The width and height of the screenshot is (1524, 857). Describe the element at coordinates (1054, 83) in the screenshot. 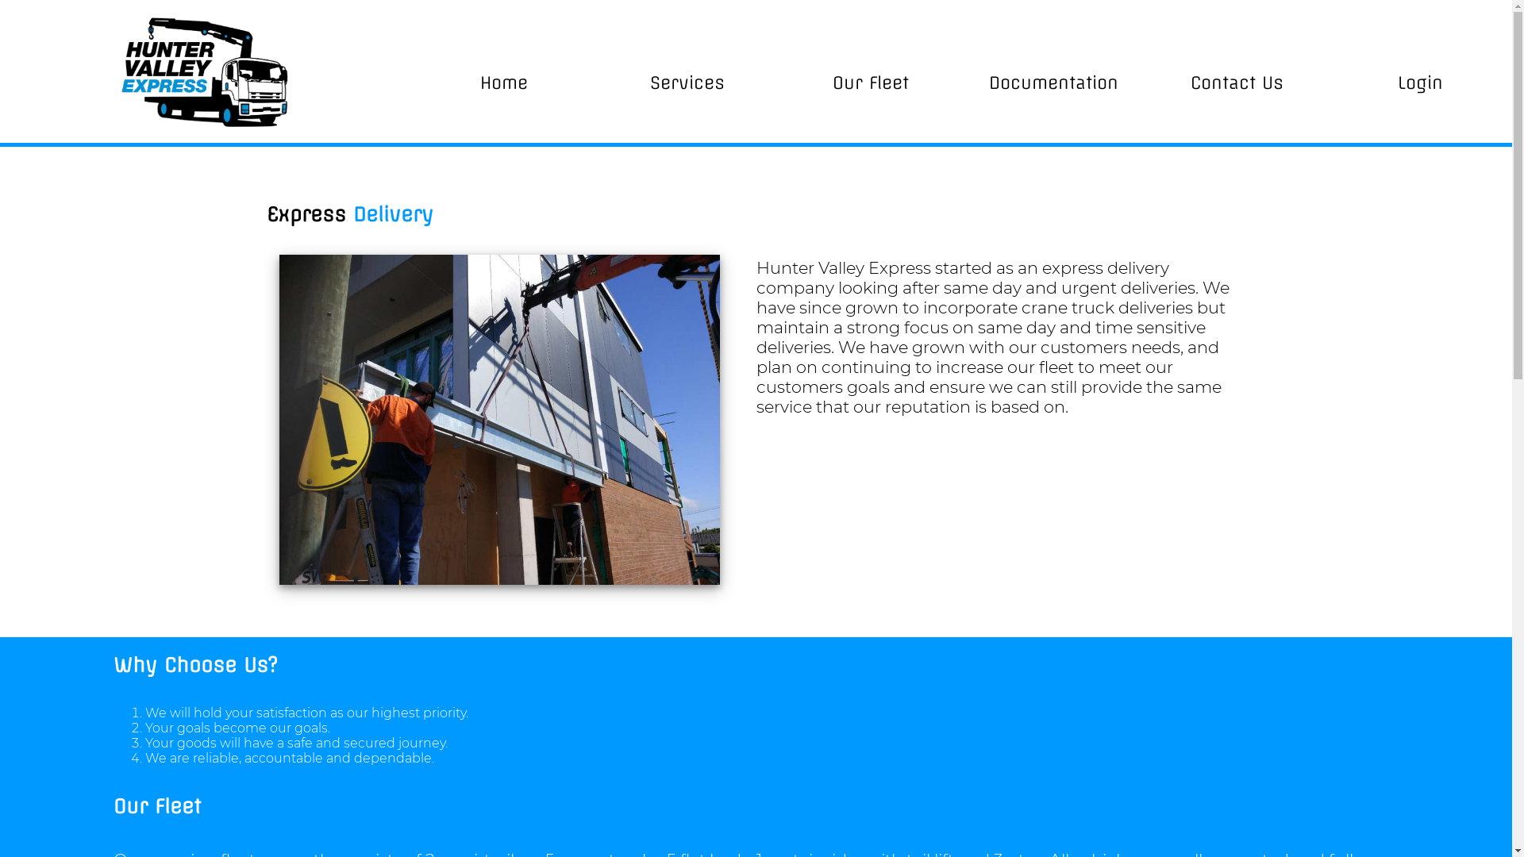

I see `Documentation` at that location.